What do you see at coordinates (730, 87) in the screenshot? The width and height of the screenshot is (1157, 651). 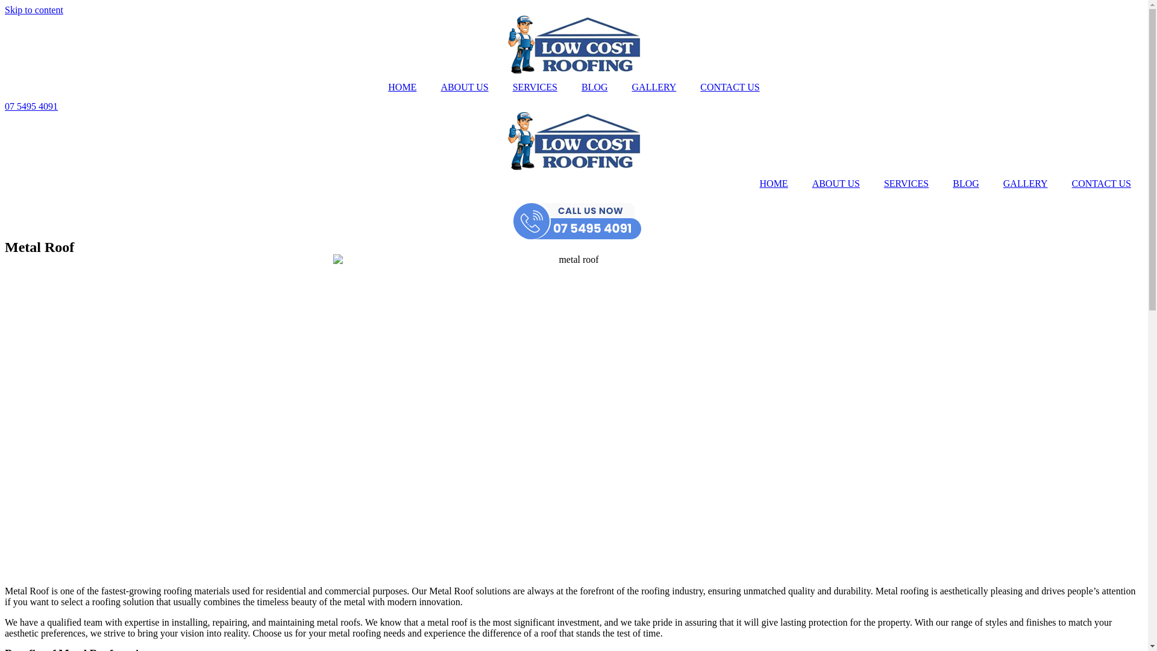 I see `CONTACT US` at bounding box center [730, 87].